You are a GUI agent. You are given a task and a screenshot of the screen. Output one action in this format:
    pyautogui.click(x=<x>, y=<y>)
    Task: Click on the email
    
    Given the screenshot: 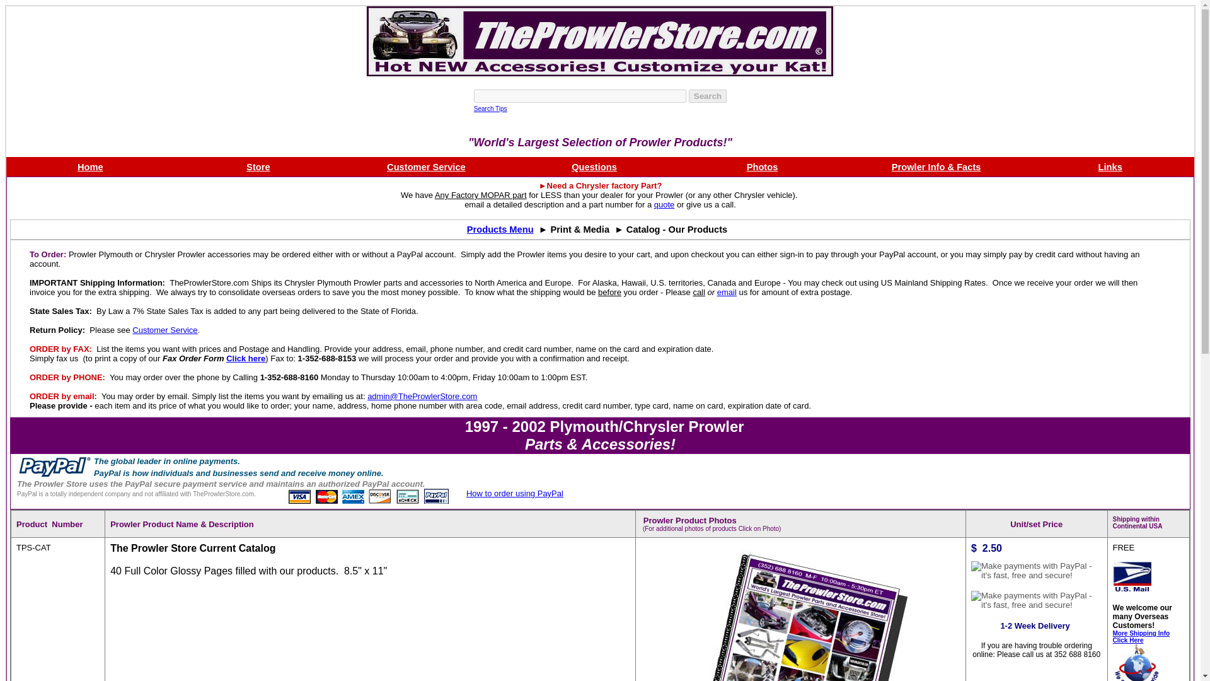 What is the action you would take?
    pyautogui.click(x=727, y=291)
    